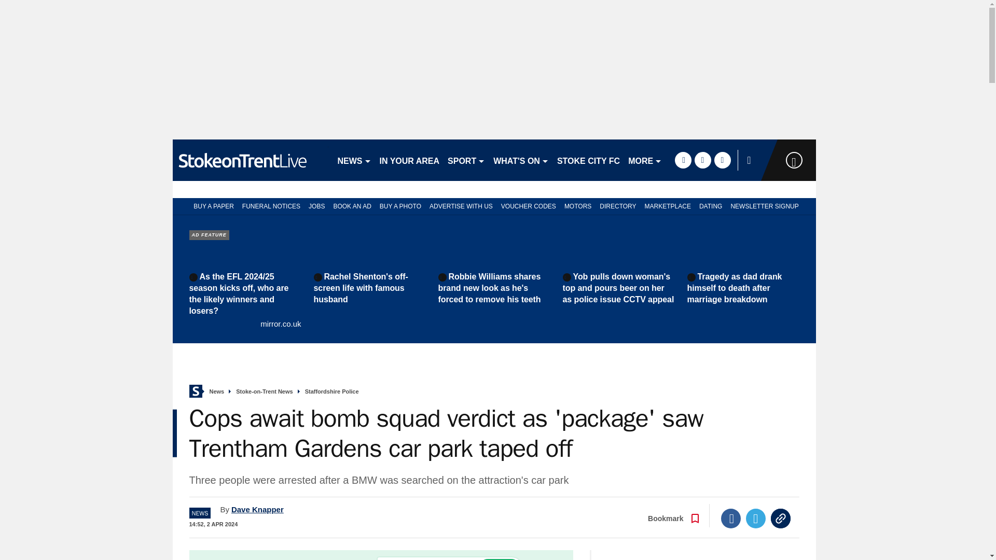 The image size is (996, 560). I want to click on IN YOUR AREA, so click(410, 160).